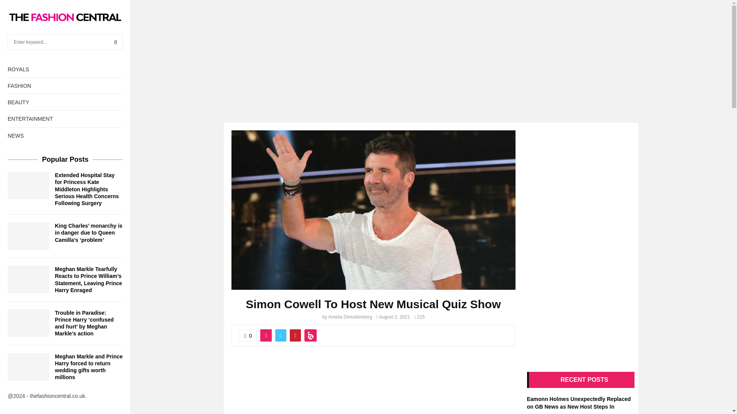 This screenshot has height=414, width=737. What do you see at coordinates (65, 86) in the screenshot?
I see `FASHION` at bounding box center [65, 86].